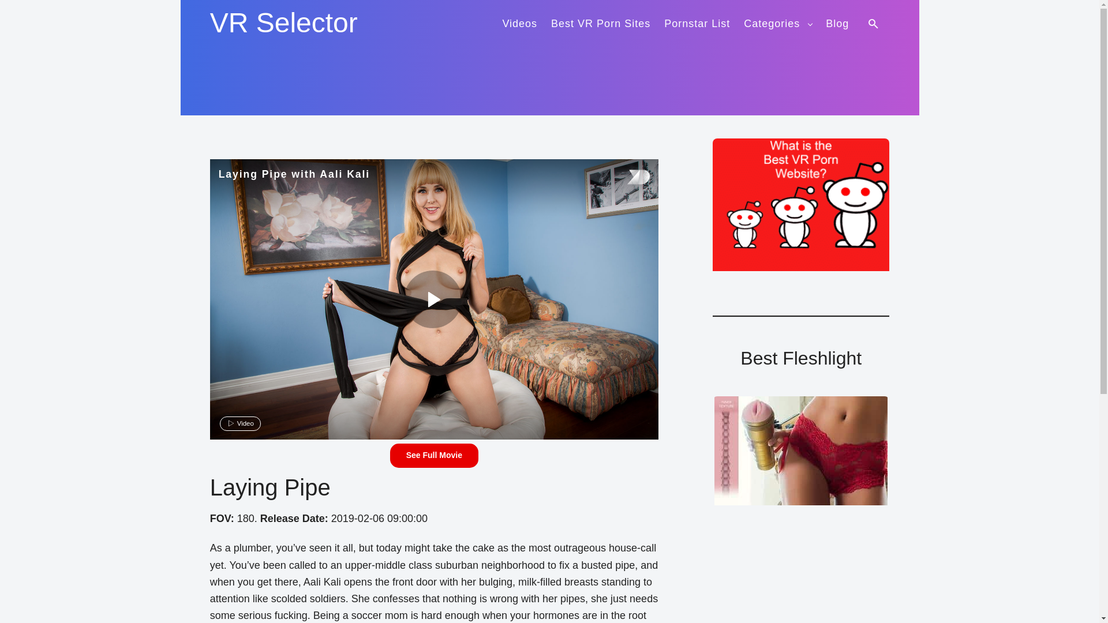 The width and height of the screenshot is (1108, 623). I want to click on Videos, so click(519, 22).